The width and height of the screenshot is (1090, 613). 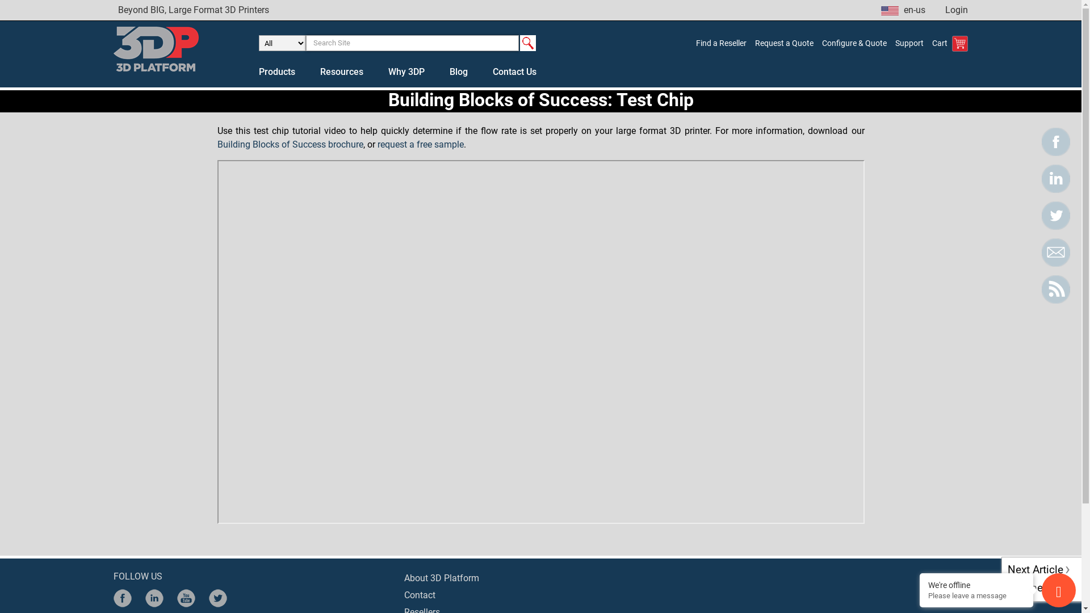 What do you see at coordinates (1042, 572) in the screenshot?
I see `Next Article` at bounding box center [1042, 572].